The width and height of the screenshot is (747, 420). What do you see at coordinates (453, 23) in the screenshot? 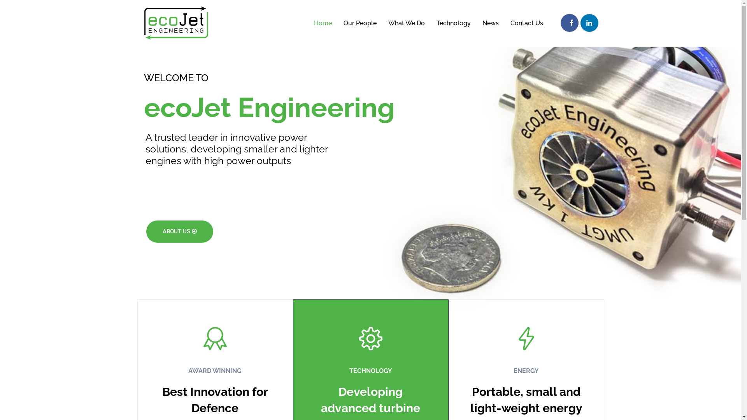
I see `Technology` at bounding box center [453, 23].